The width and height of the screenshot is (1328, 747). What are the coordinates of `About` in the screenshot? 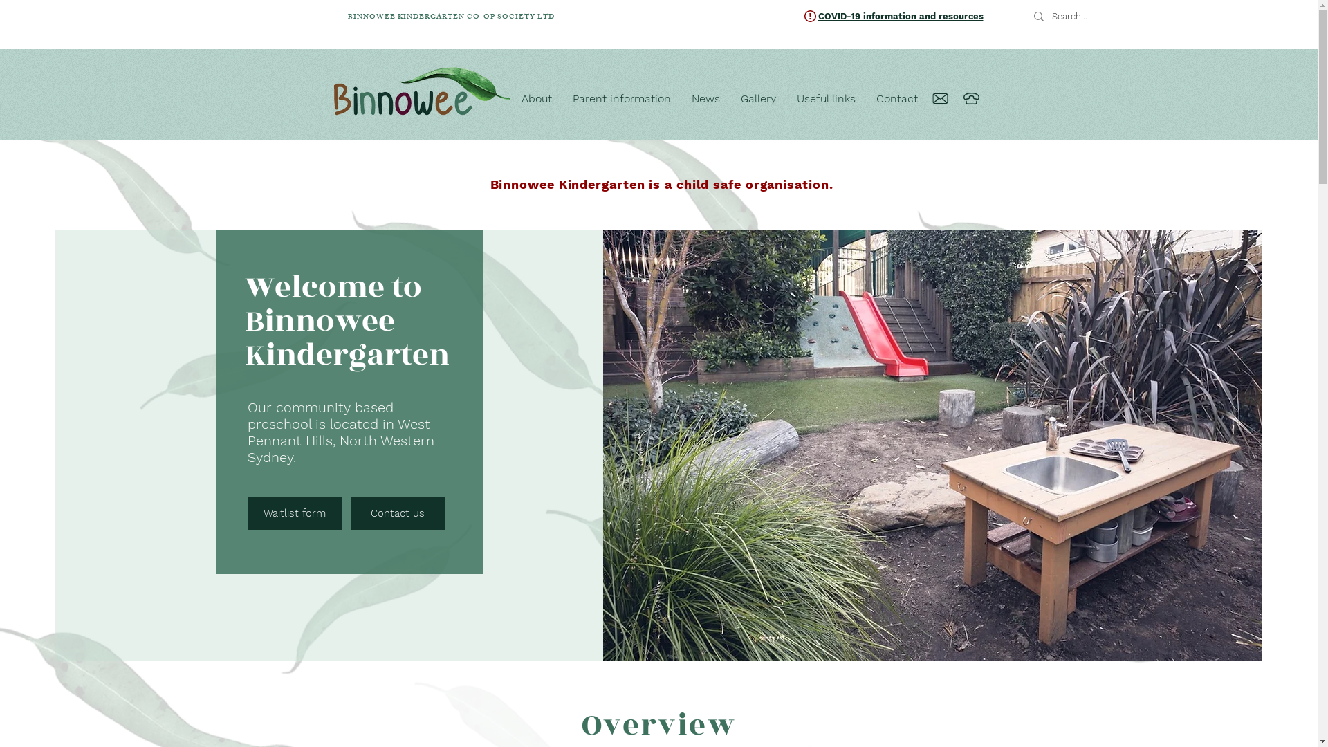 It's located at (537, 98).